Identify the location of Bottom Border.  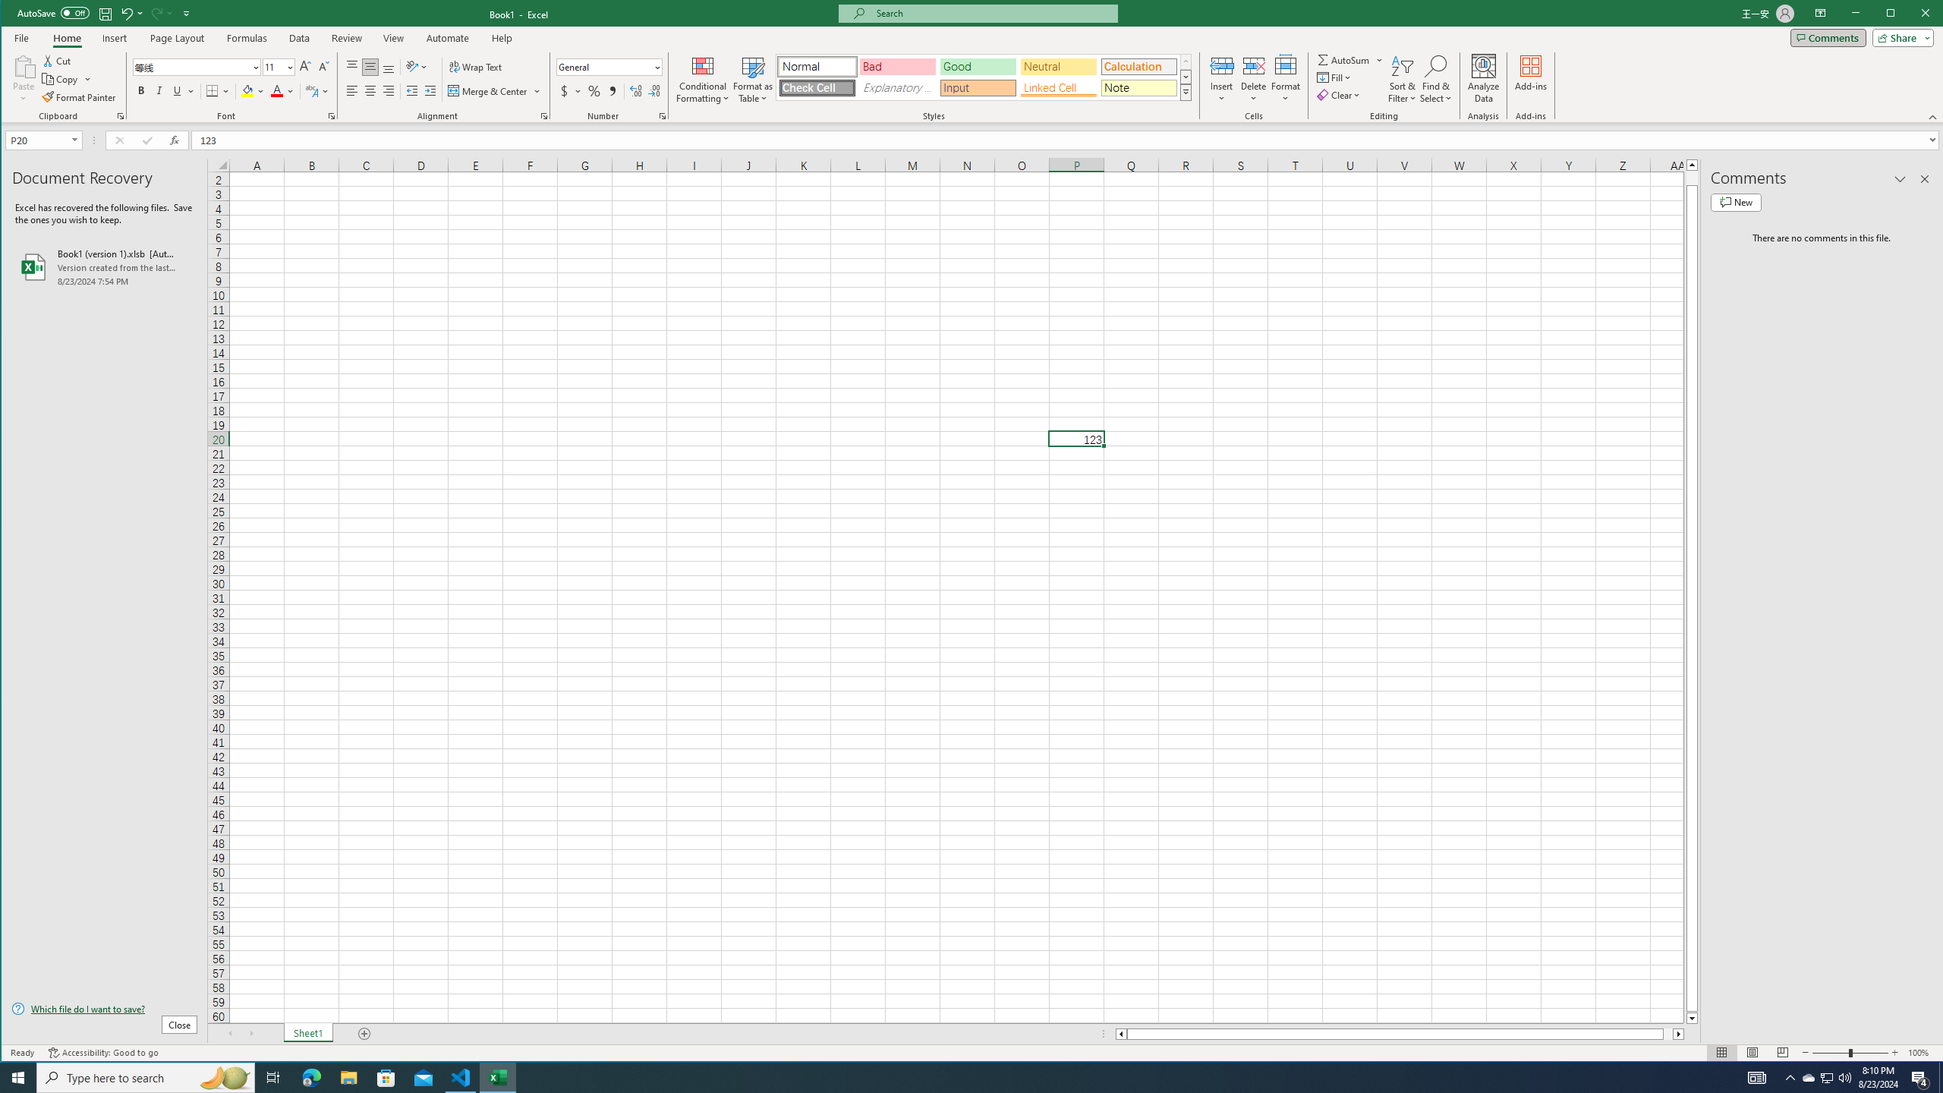
(213, 91).